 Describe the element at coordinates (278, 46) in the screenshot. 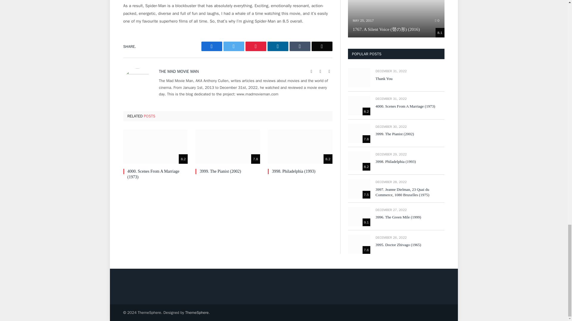

I see `Share on LinkedIn` at that location.